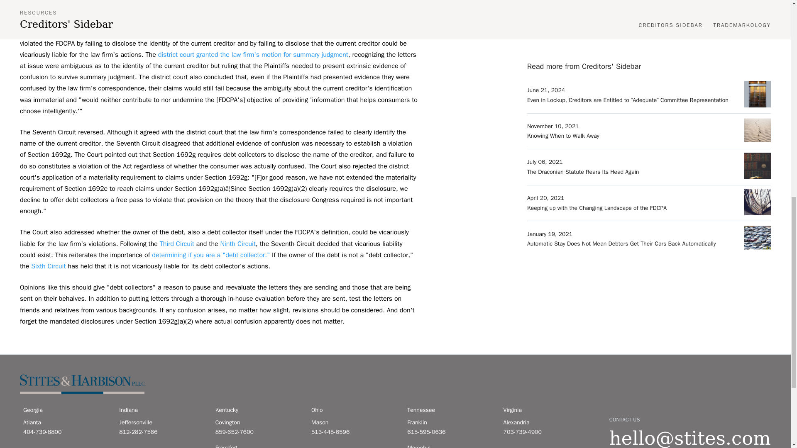 The image size is (797, 448). Describe the element at coordinates (177, 244) in the screenshot. I see `Third Circuit` at that location.